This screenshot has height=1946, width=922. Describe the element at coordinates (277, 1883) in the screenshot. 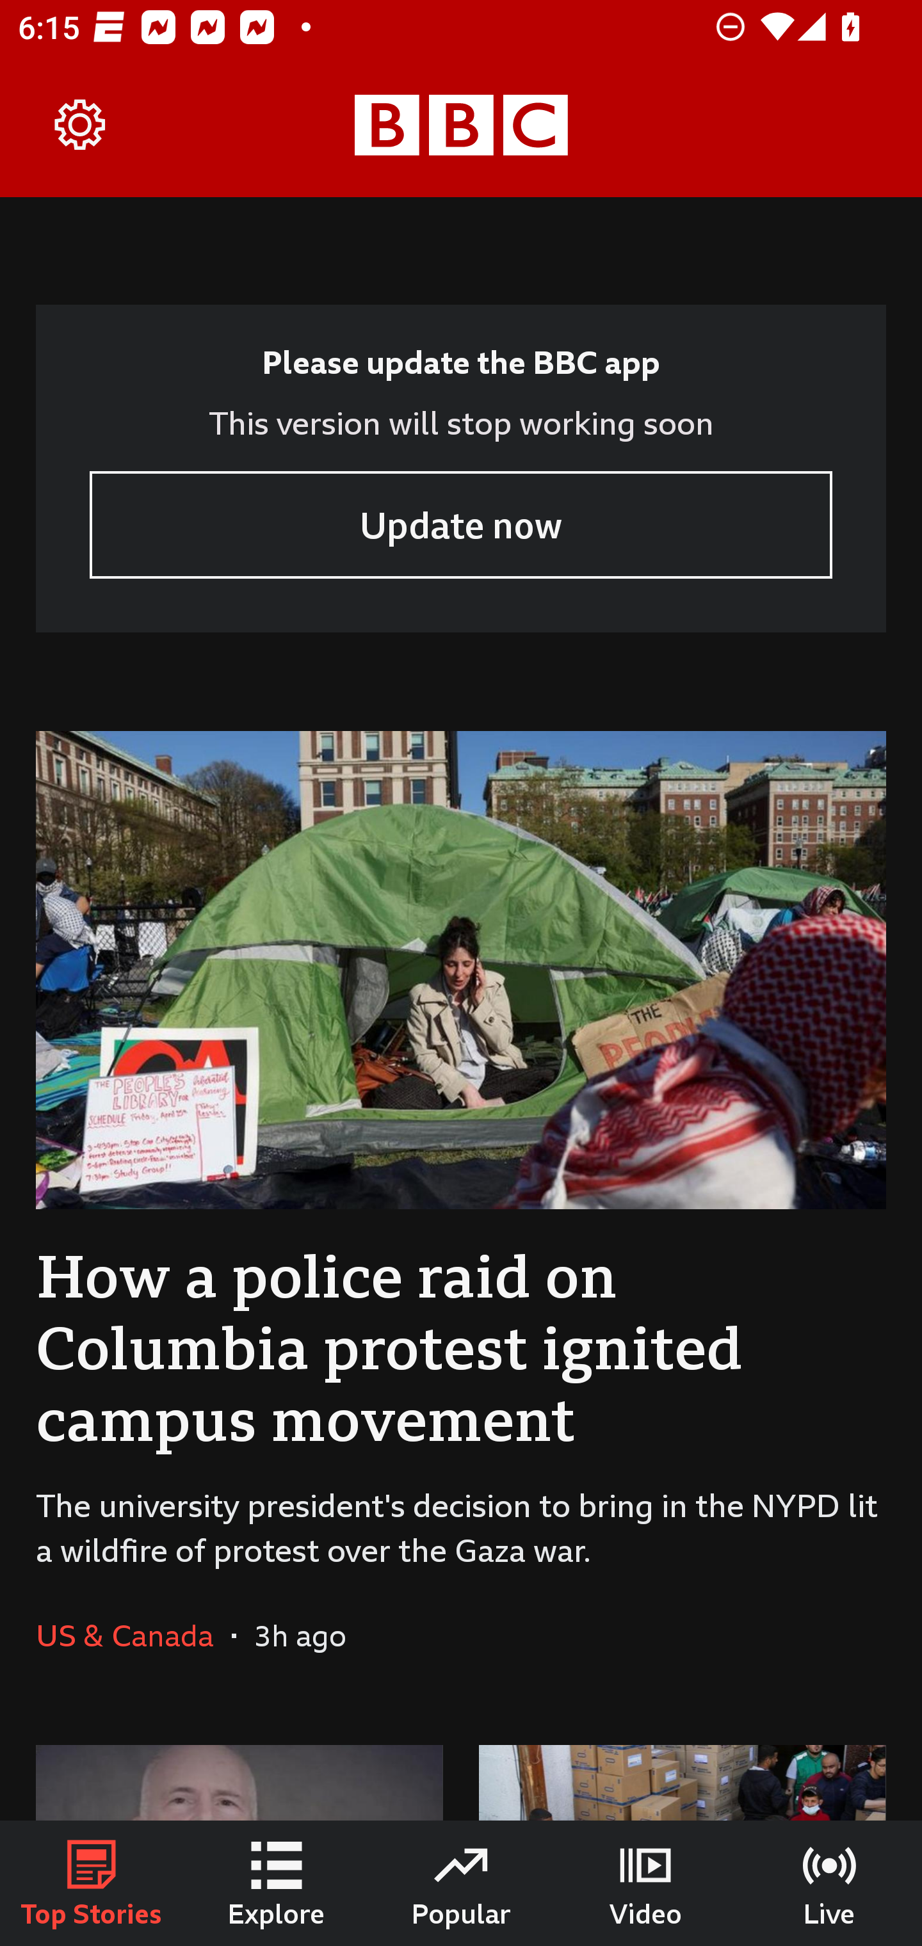

I see `Explore` at that location.